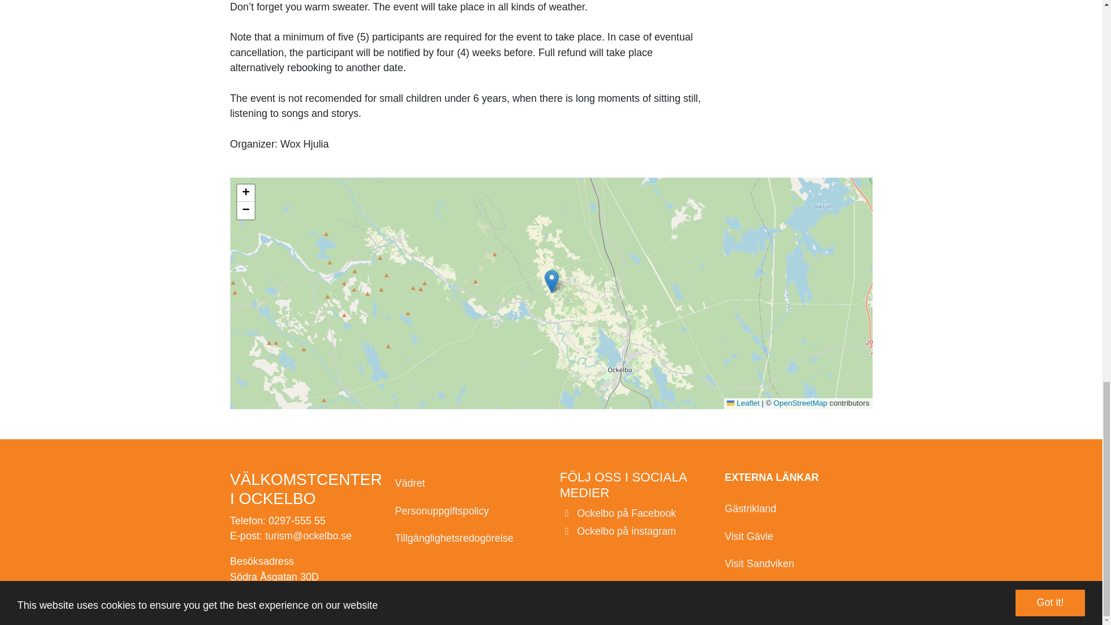 Image resolution: width=1111 pixels, height=625 pixels. What do you see at coordinates (742, 403) in the screenshot?
I see `Leaflet` at bounding box center [742, 403].